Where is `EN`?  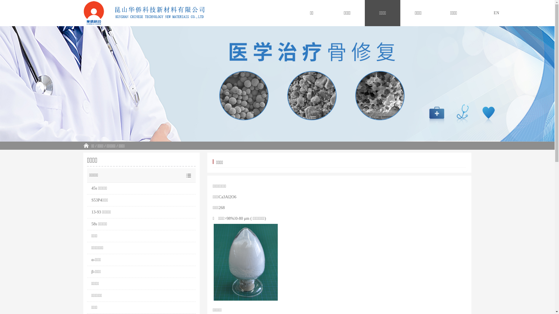 EN is located at coordinates (497, 13).